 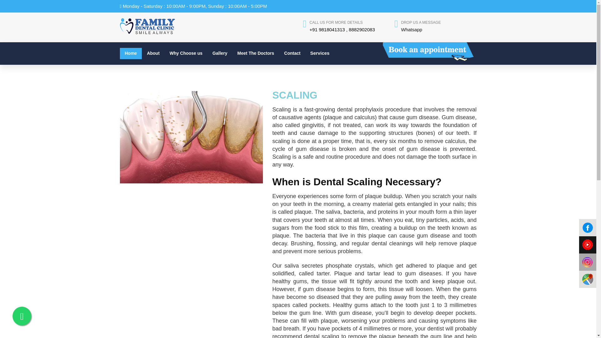 I want to click on Home, so click(x=131, y=54).